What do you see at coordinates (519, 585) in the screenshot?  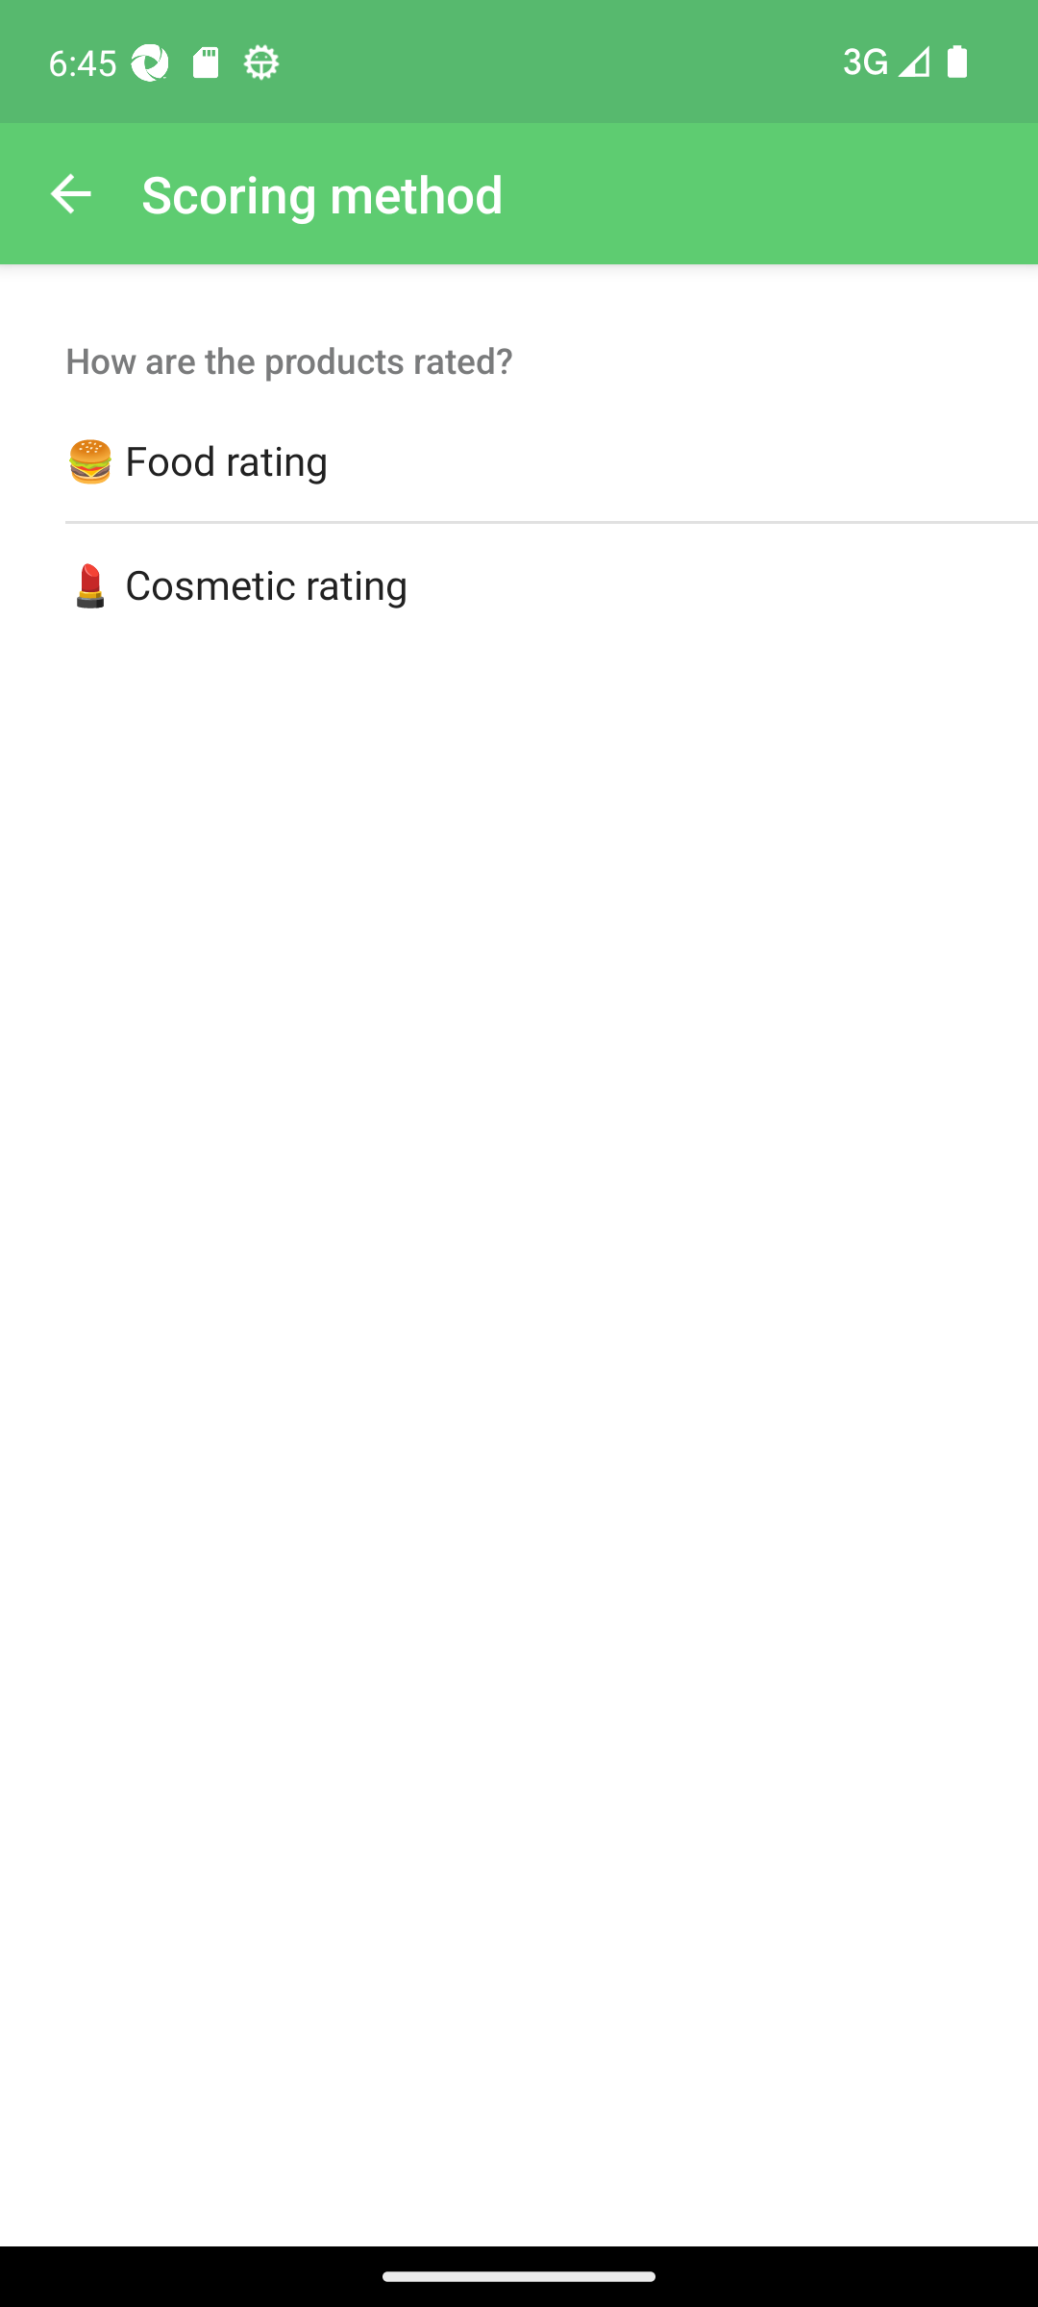 I see `💄 Cosmetic rating` at bounding box center [519, 585].